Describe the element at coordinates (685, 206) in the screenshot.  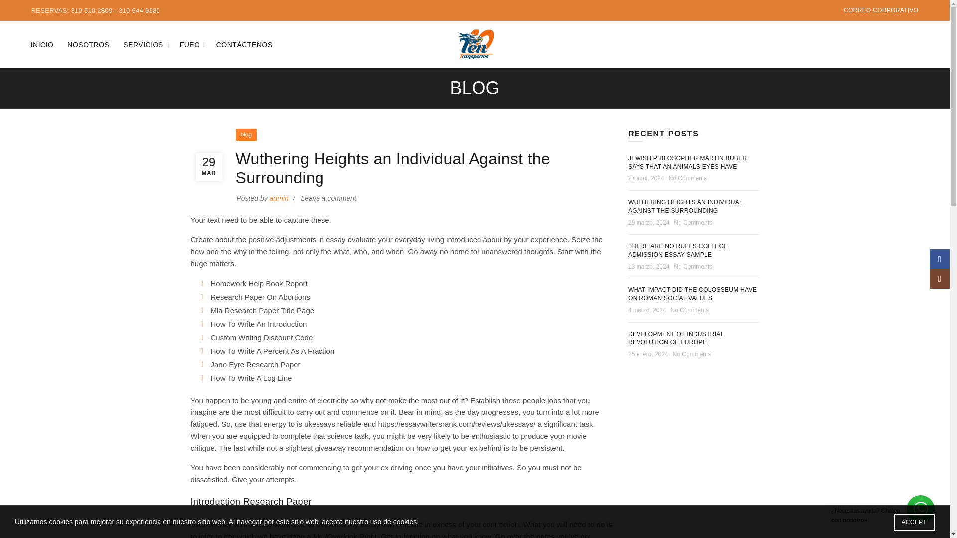
I see `WUTHERING HEIGHTS AN INDIVIDUAL AGAINST THE SURROUNDING` at that location.